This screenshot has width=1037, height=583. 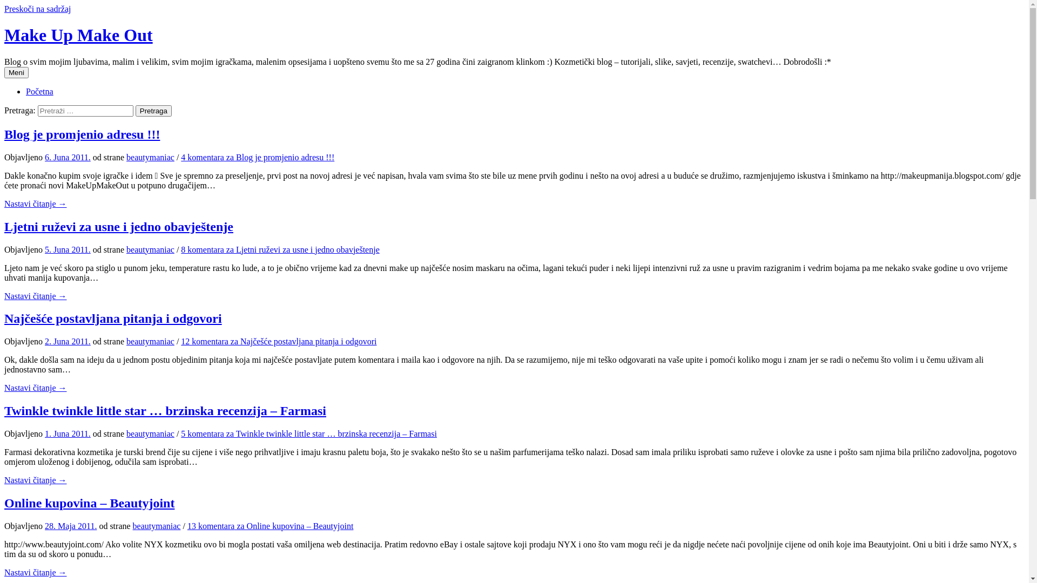 What do you see at coordinates (71, 526) in the screenshot?
I see `28. Maja 2011.` at bounding box center [71, 526].